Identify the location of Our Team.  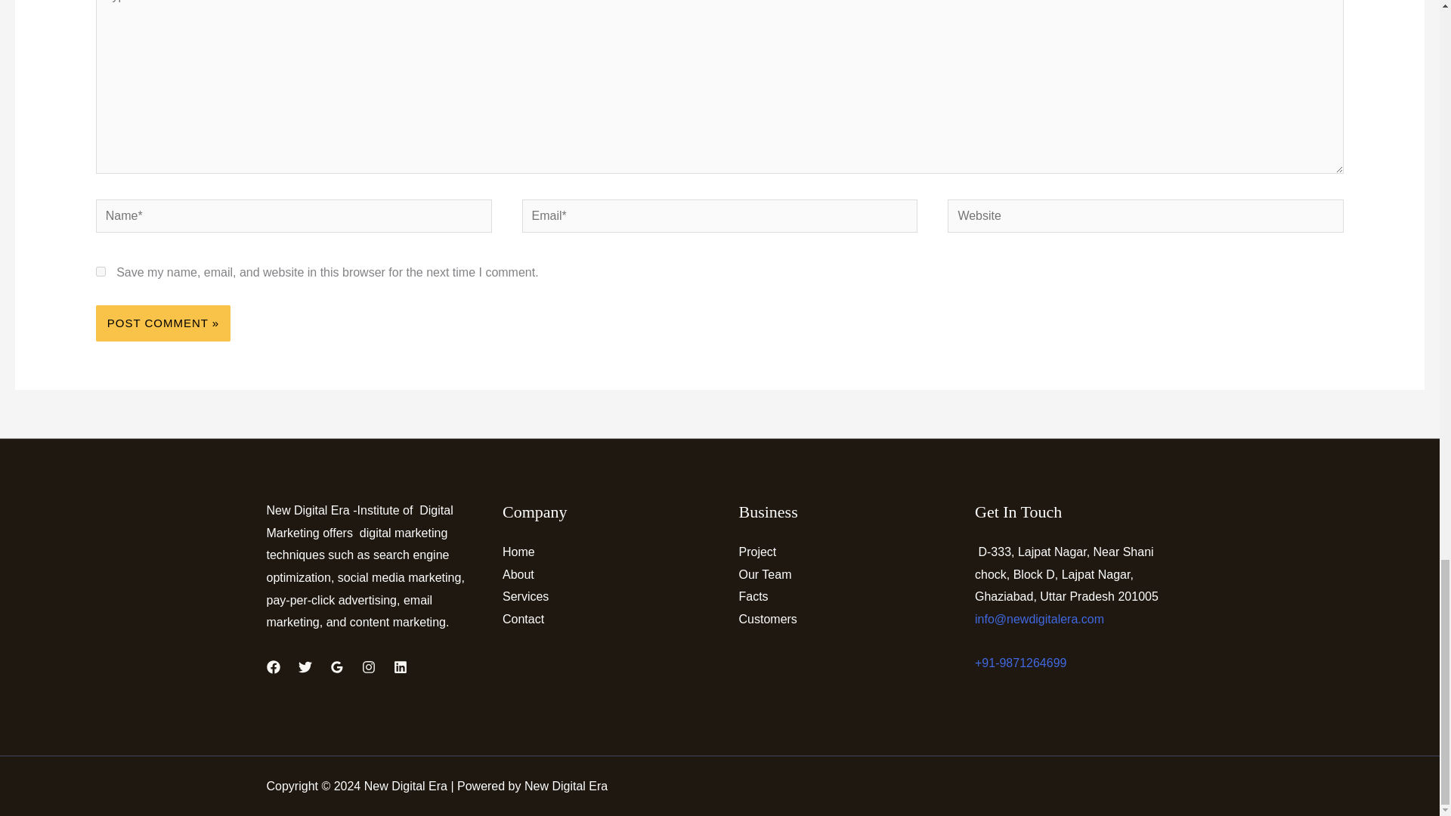
(765, 574).